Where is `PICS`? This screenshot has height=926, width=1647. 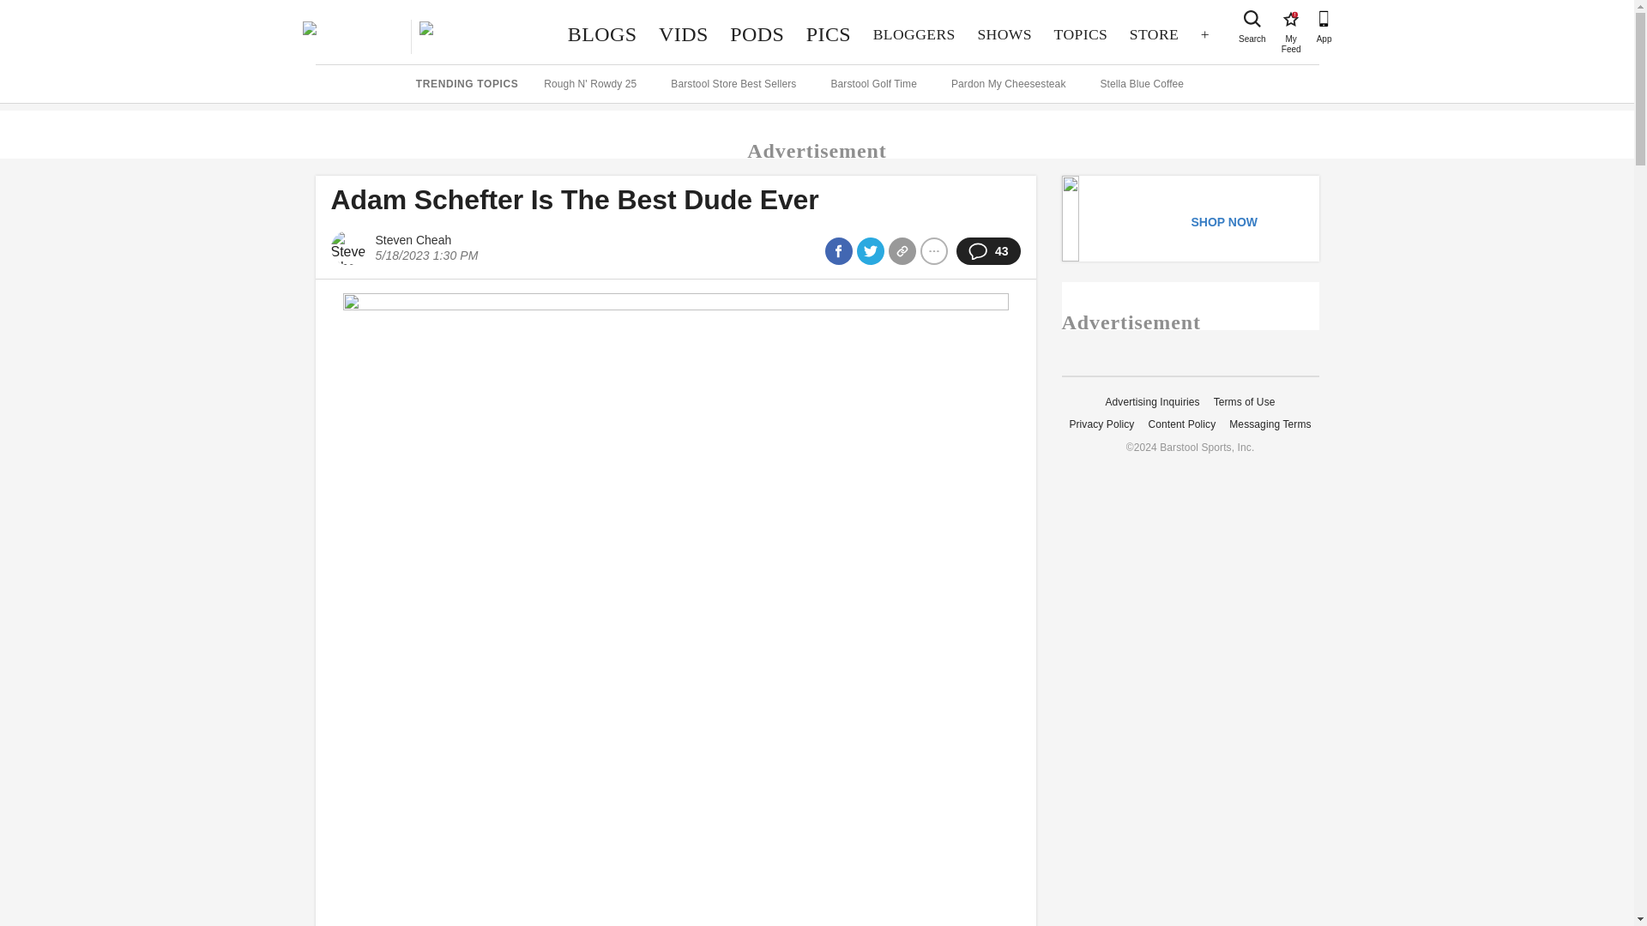
PICS is located at coordinates (1080, 34).